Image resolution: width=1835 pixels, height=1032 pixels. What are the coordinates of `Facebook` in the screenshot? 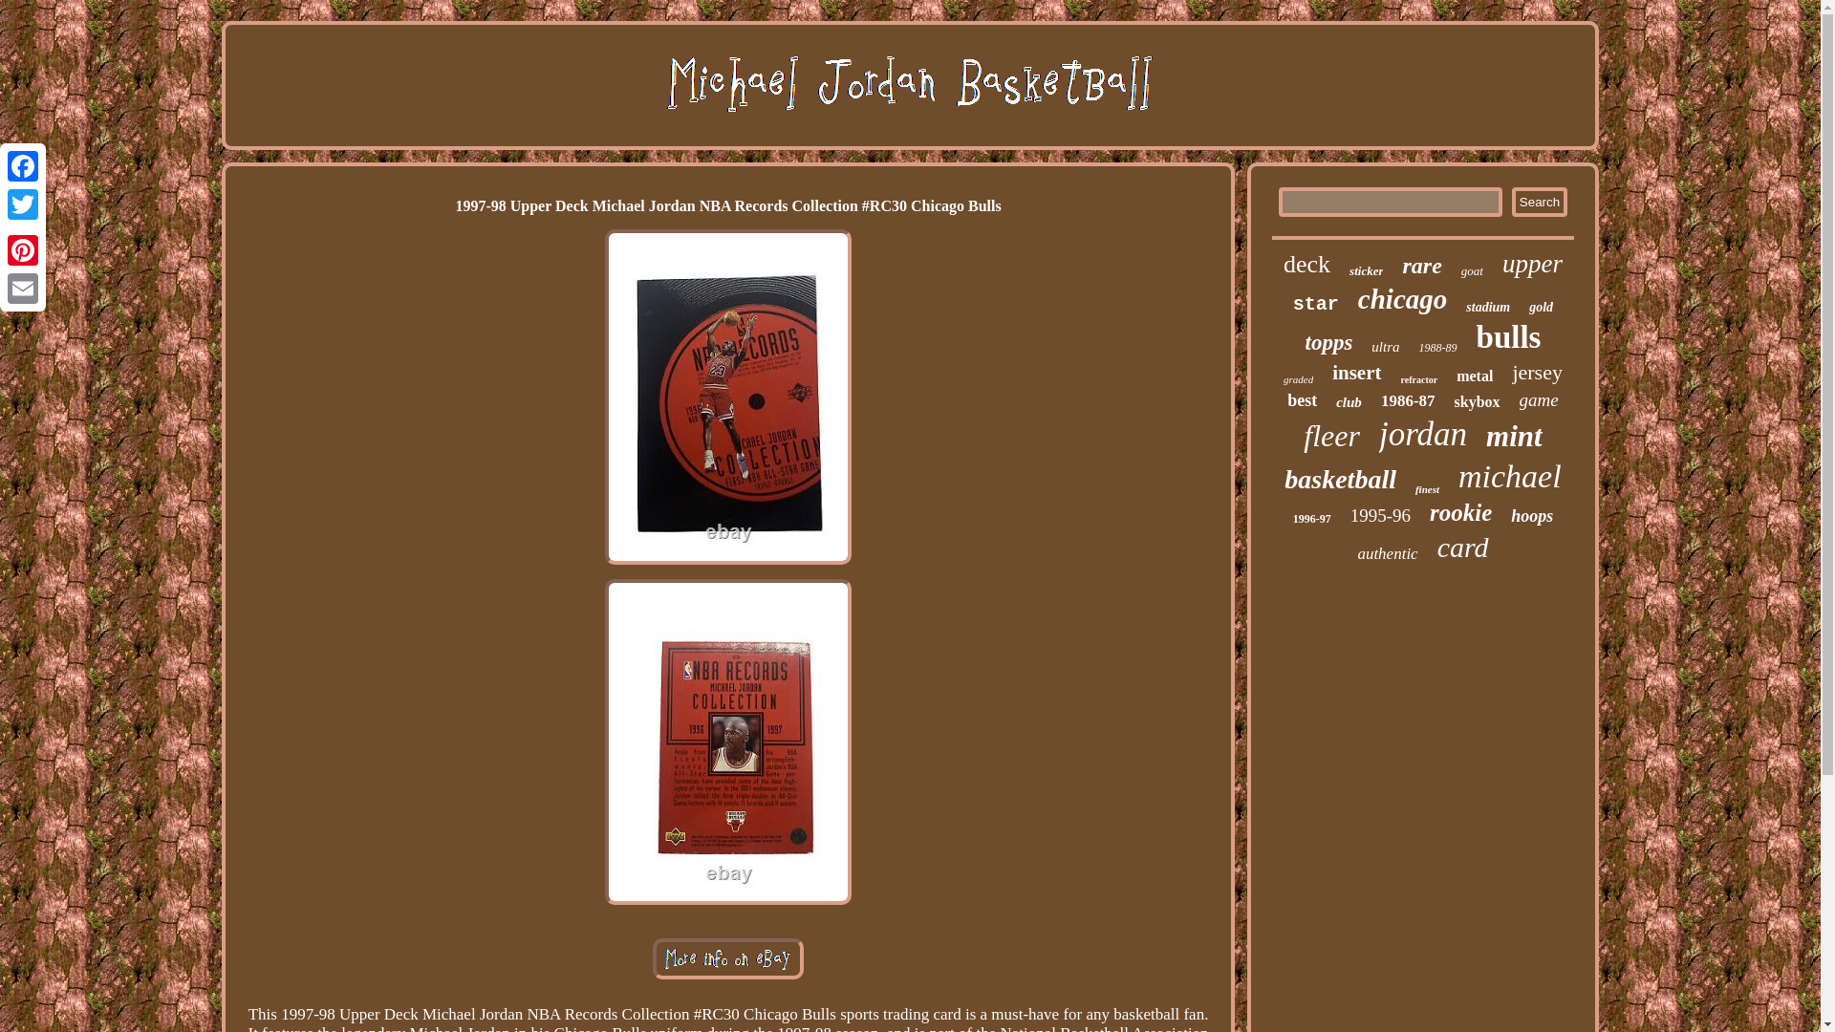 It's located at (23, 166).